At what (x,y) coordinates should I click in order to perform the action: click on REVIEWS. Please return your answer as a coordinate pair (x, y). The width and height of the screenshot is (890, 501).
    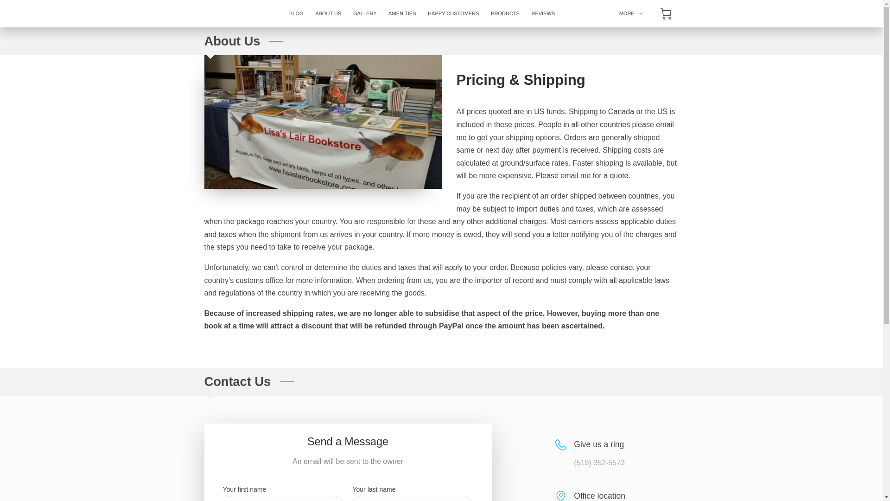
    Looking at the image, I should click on (543, 14).